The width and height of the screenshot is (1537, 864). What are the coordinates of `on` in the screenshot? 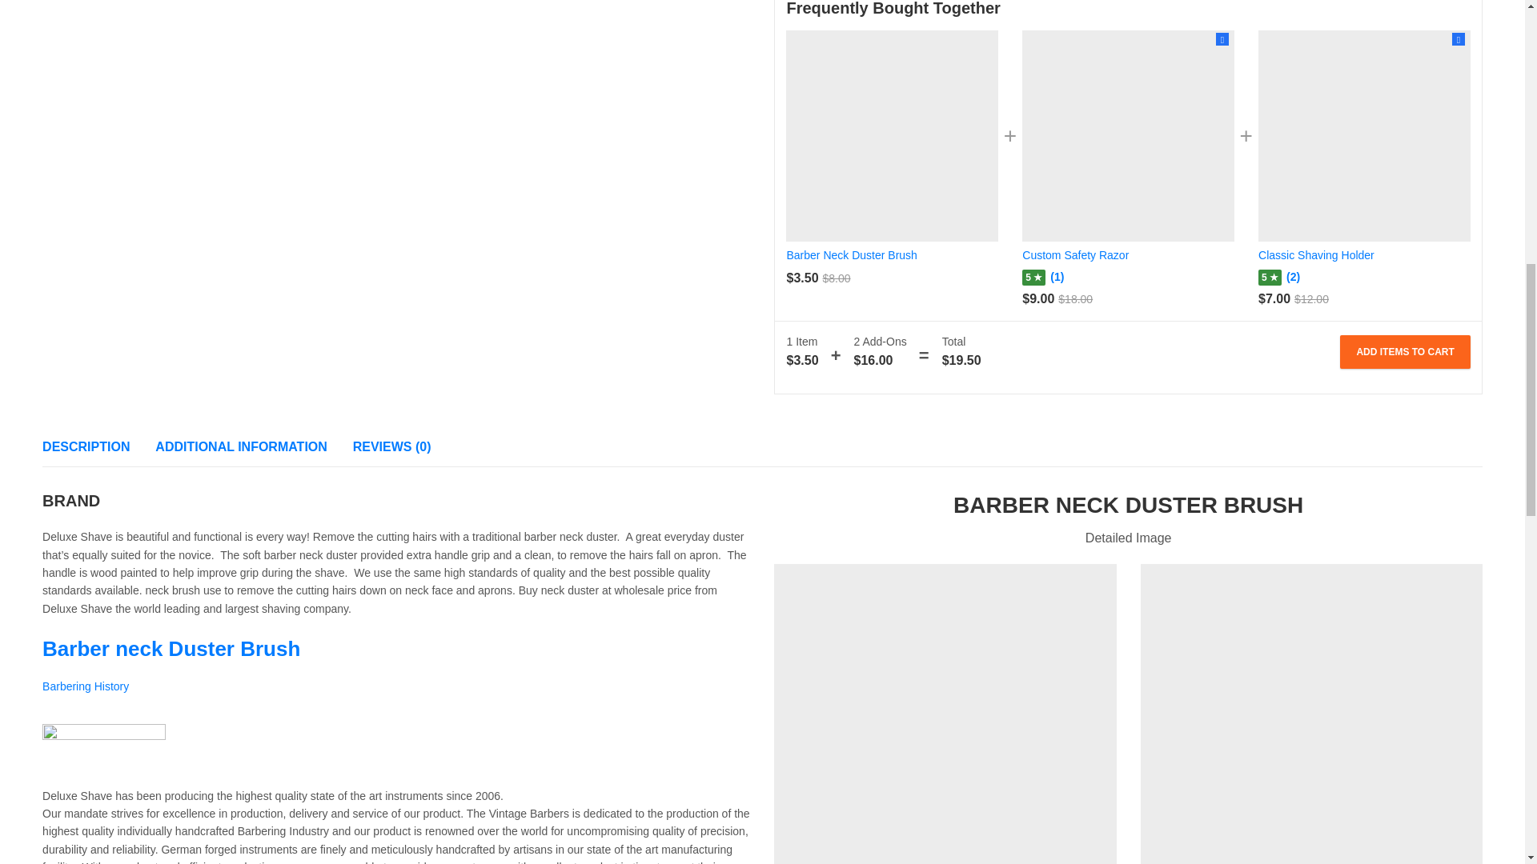 It's located at (1222, 38).